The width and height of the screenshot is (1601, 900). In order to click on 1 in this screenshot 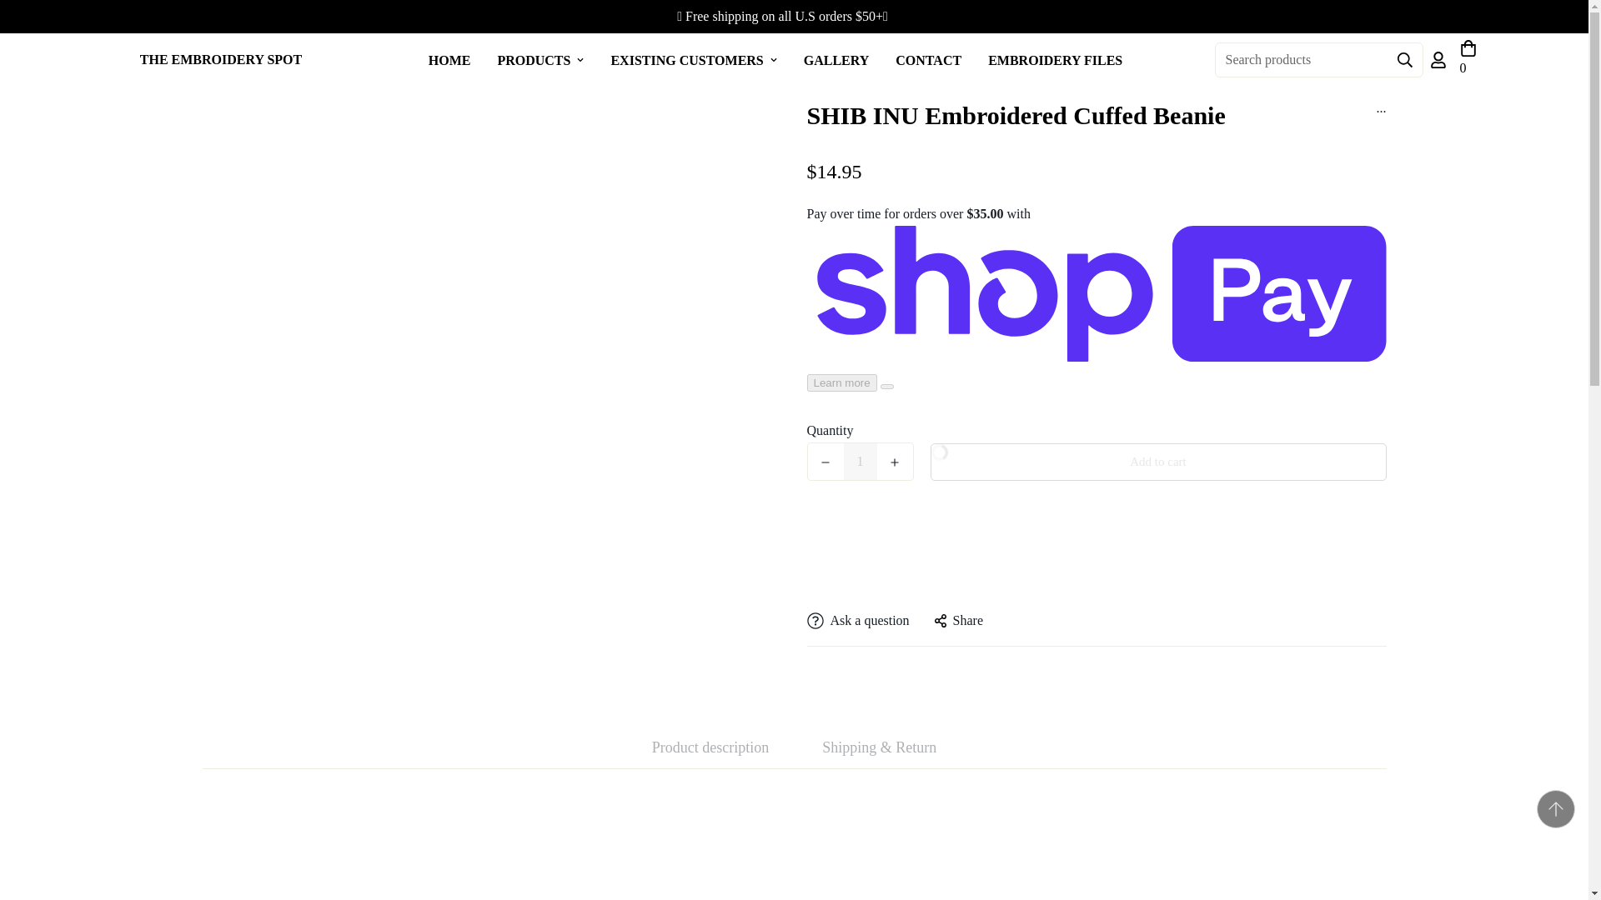, I will do `click(861, 462)`.